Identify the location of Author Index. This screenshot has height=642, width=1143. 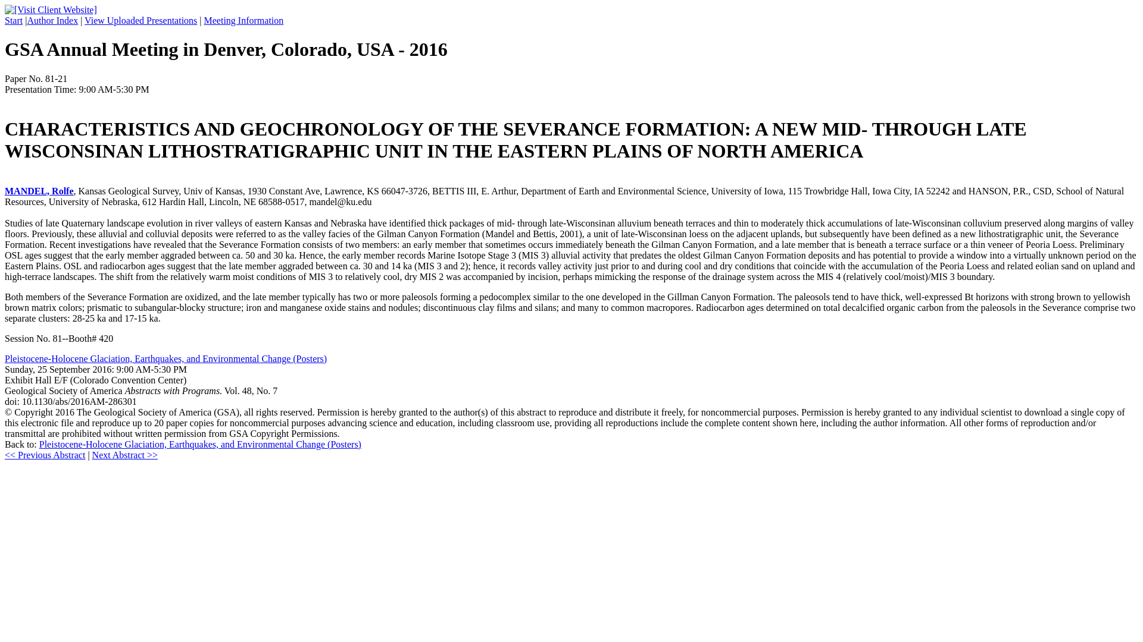
(52, 20).